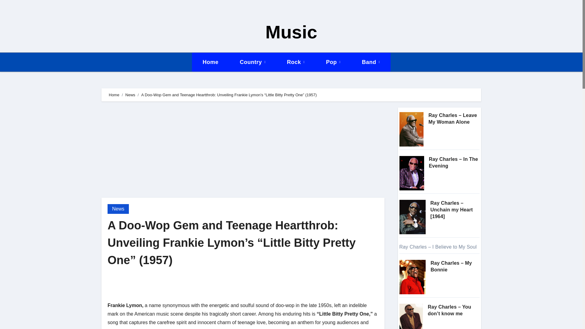 Image resolution: width=585 pixels, height=329 pixels. What do you see at coordinates (296, 62) in the screenshot?
I see `Rock` at bounding box center [296, 62].